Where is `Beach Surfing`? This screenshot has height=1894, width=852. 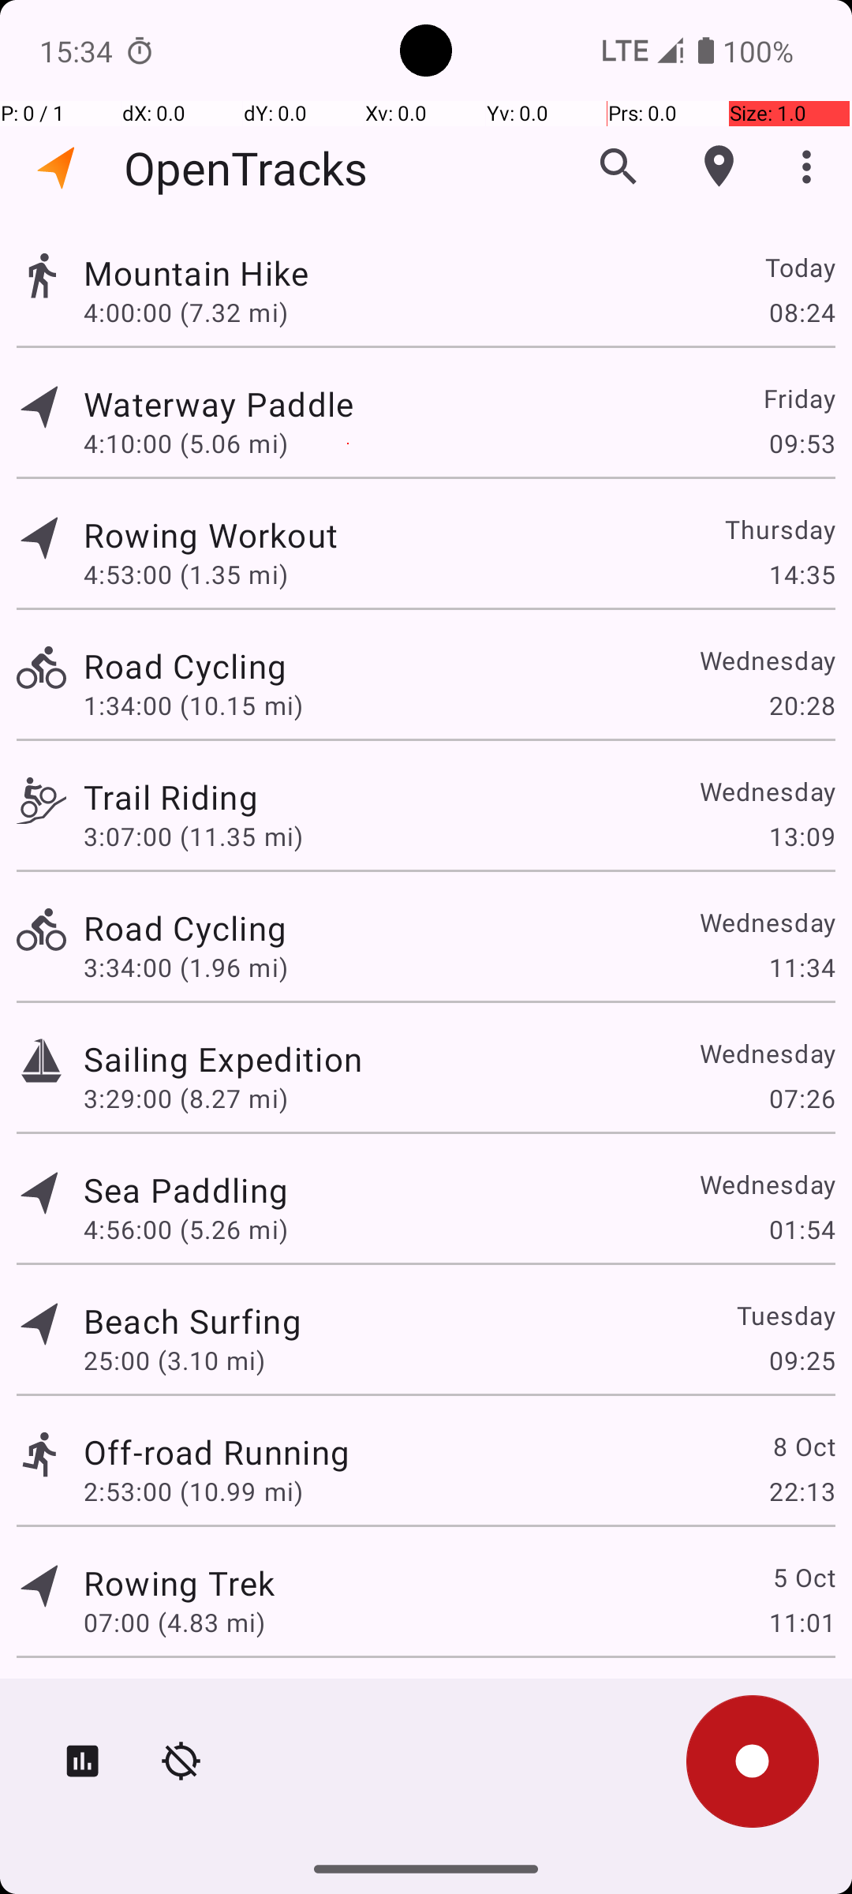 Beach Surfing is located at coordinates (192, 1320).